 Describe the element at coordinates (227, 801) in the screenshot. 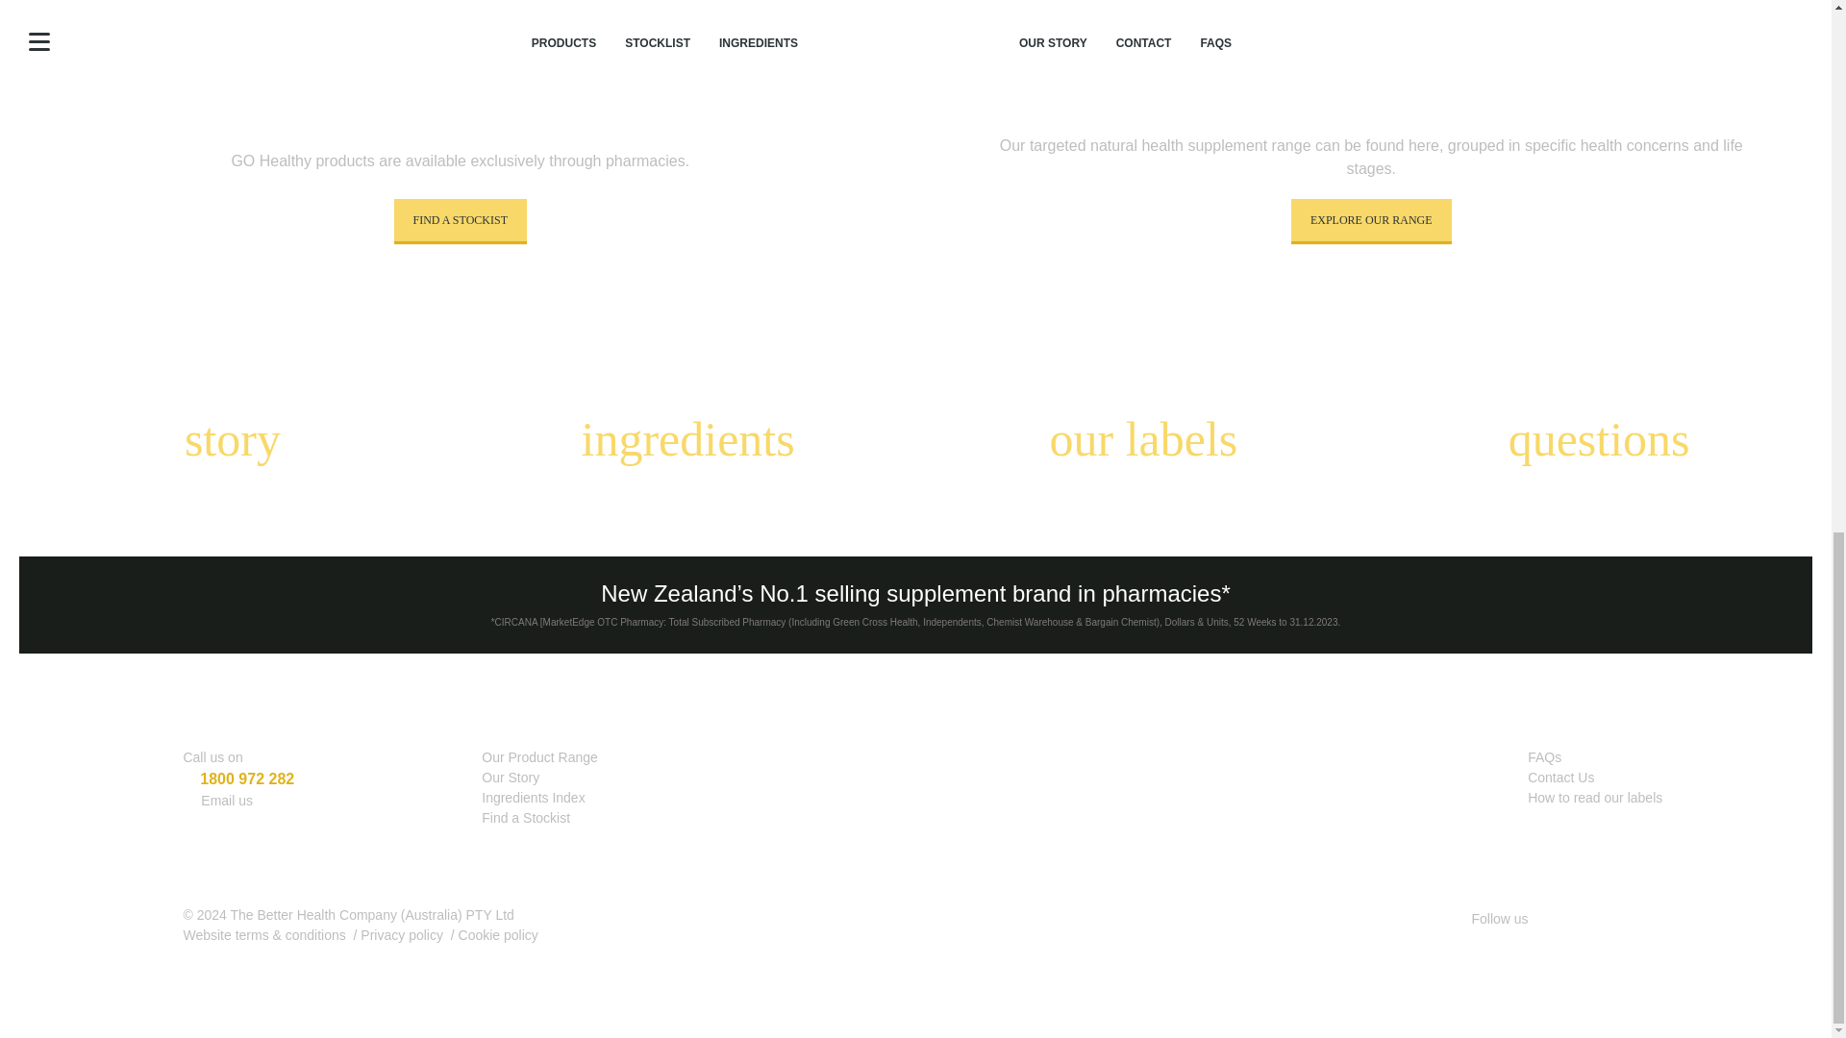

I see `Email us` at that location.